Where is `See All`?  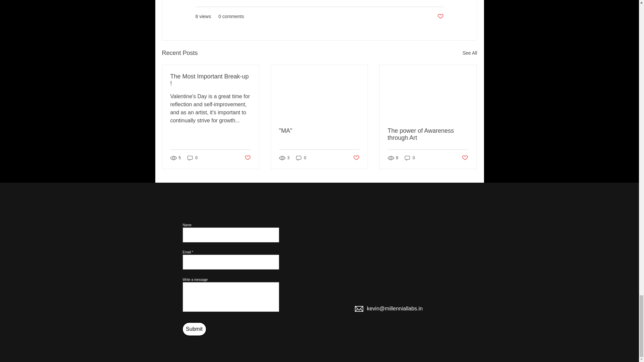 See All is located at coordinates (470, 53).